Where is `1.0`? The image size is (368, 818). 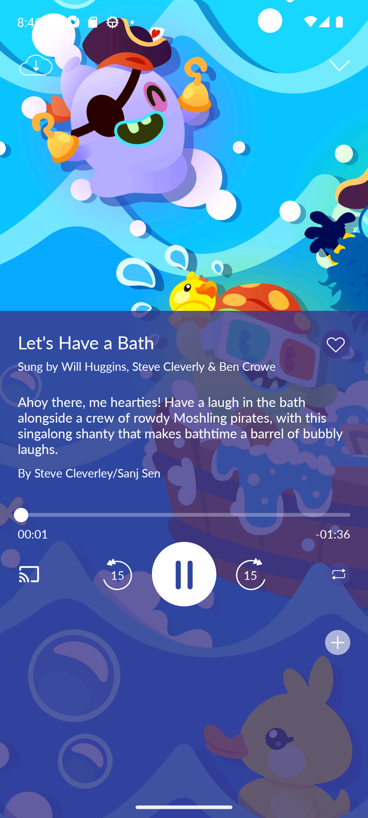 1.0 is located at coordinates (184, 515).